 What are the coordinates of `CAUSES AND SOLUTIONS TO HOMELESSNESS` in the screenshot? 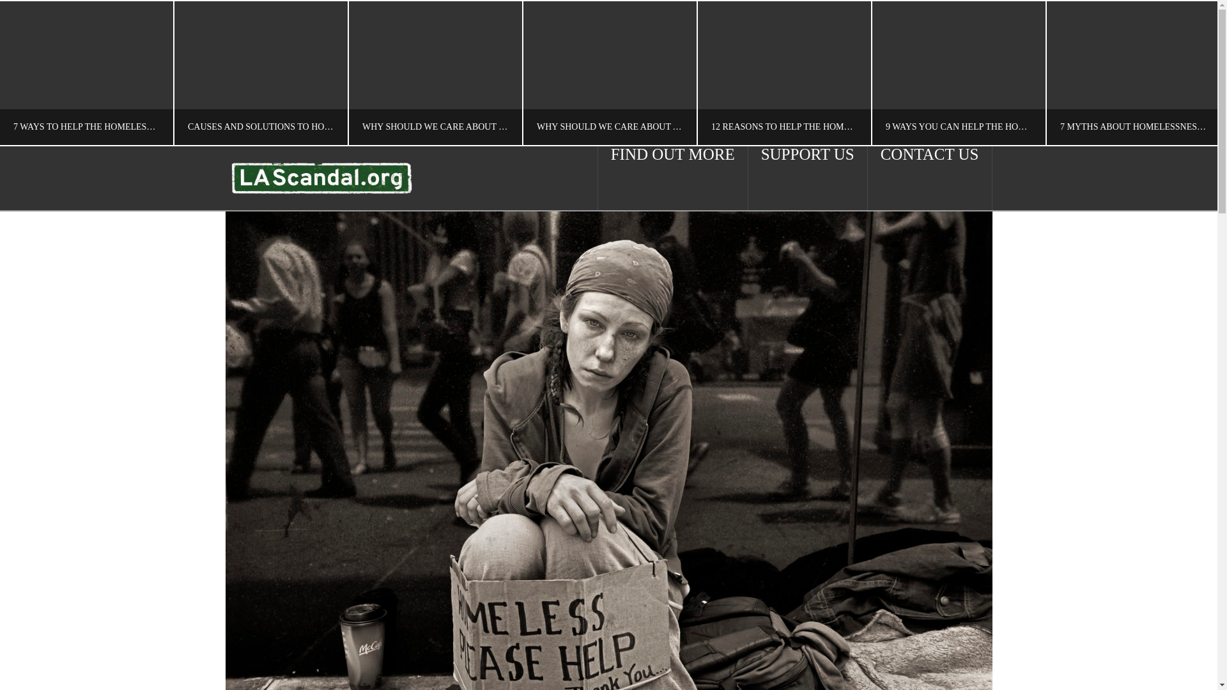 It's located at (259, 73).